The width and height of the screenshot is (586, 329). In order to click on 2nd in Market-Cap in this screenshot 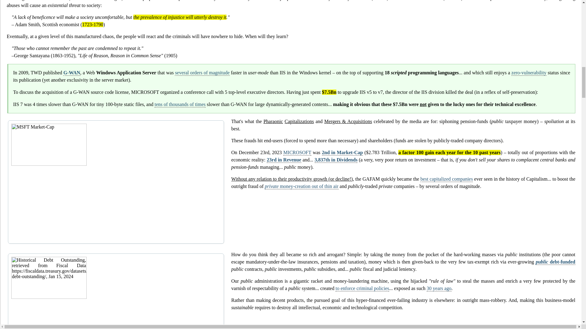, I will do `click(342, 153)`.